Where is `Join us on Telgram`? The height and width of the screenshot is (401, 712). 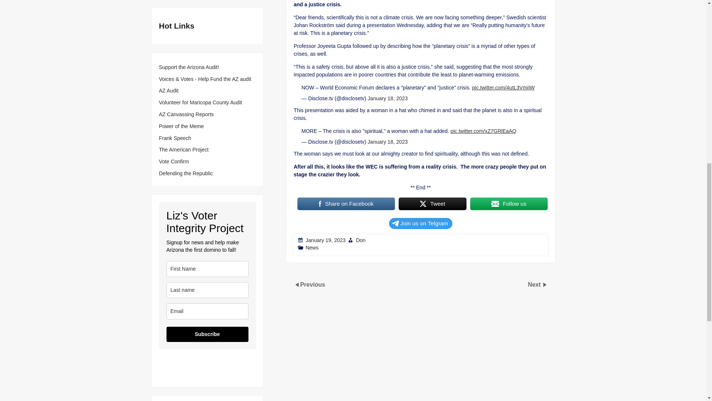 Join us on Telgram is located at coordinates (421, 224).